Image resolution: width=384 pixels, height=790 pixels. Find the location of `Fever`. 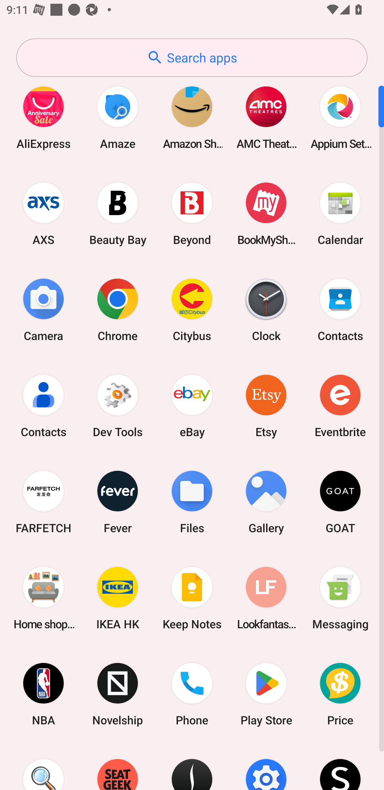

Fever is located at coordinates (118, 502).